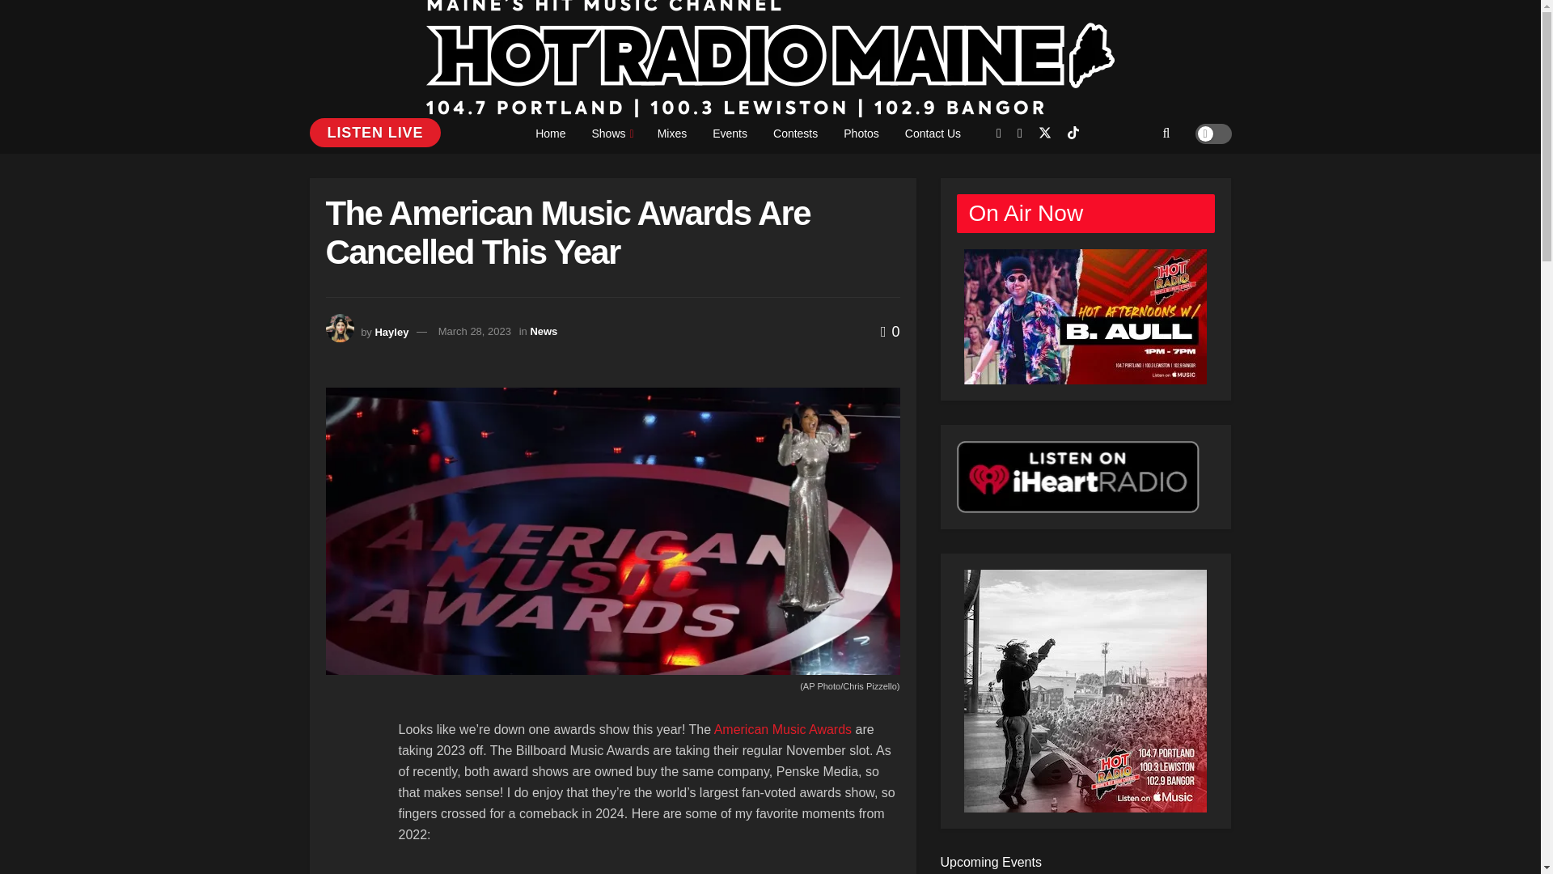  What do you see at coordinates (730, 134) in the screenshot?
I see `Events` at bounding box center [730, 134].